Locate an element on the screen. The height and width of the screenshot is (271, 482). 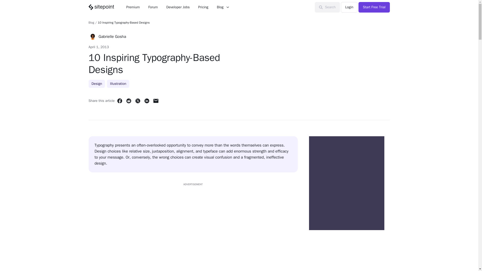
Gabrielle Gosha is located at coordinates (112, 36).